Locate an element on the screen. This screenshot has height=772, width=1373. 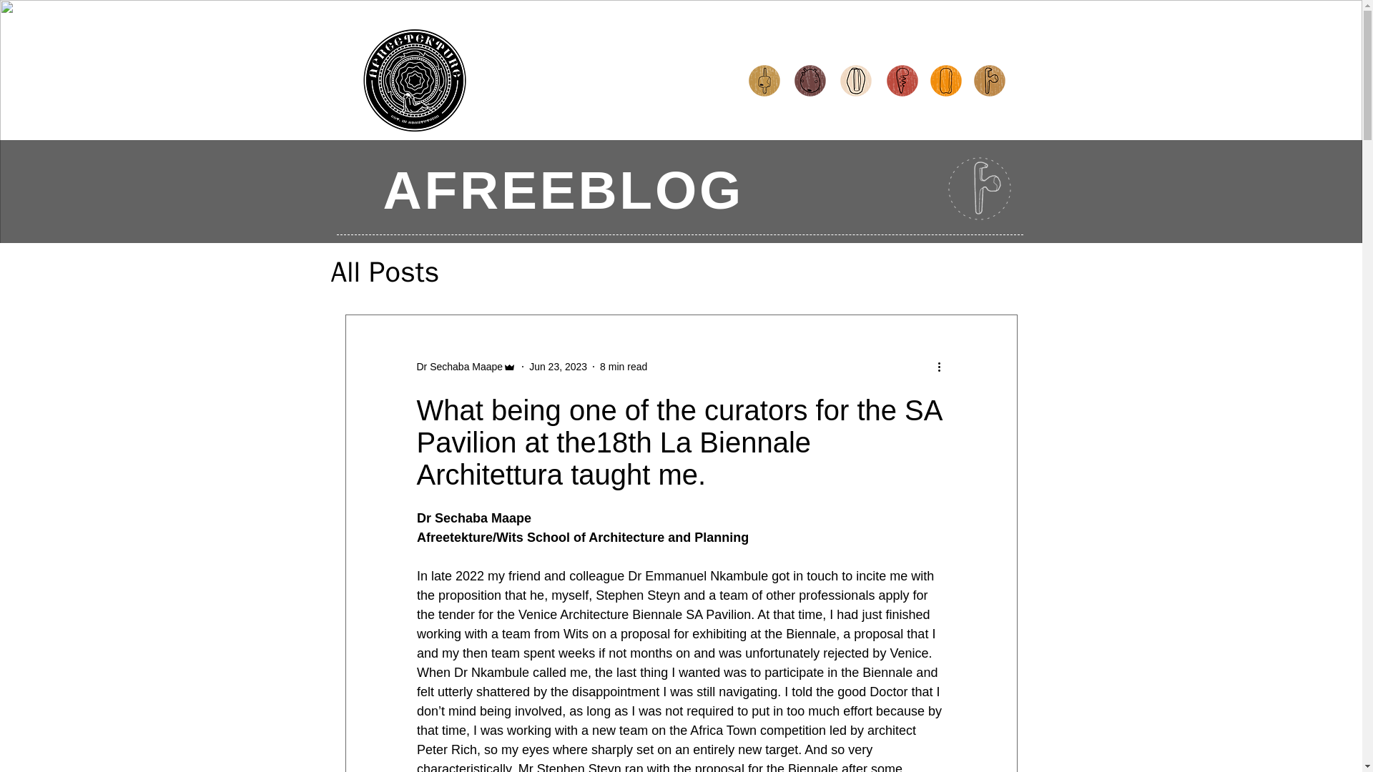
About is located at coordinates (945, 80).